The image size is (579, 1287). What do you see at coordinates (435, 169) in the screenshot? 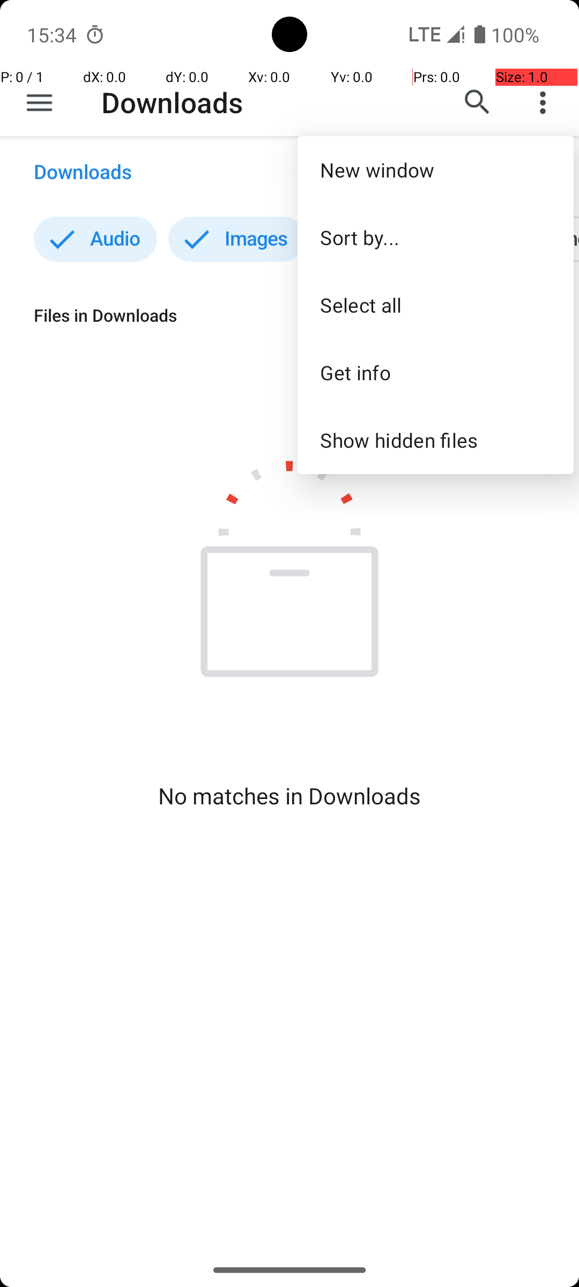
I see `New window` at bounding box center [435, 169].